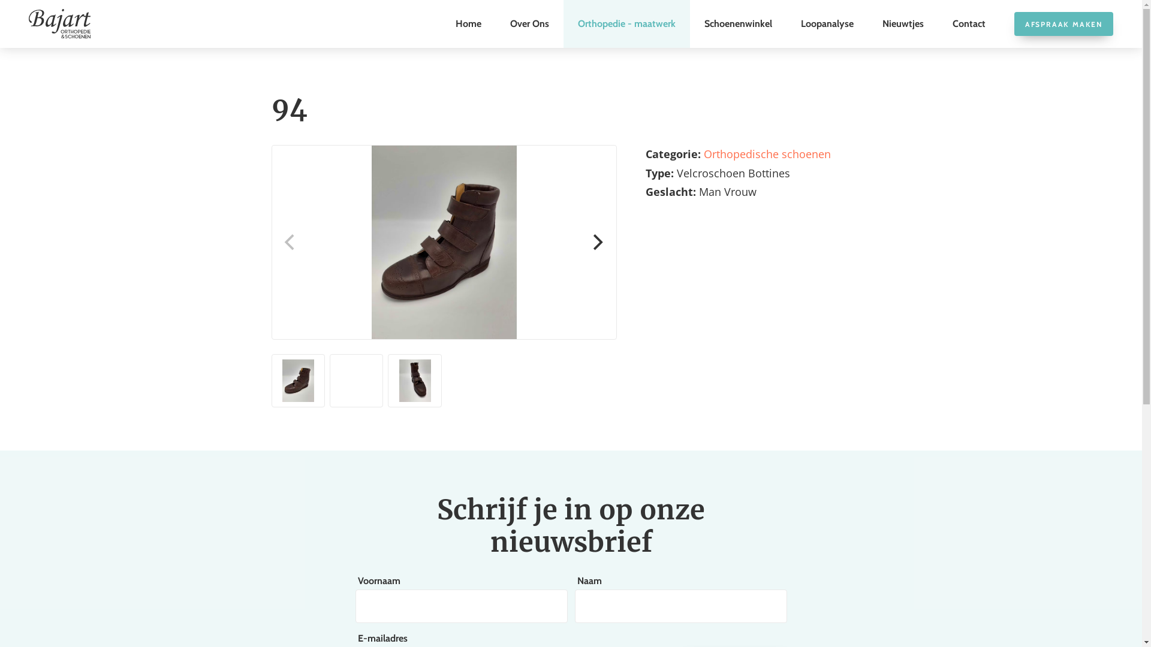 This screenshot has height=647, width=1151. What do you see at coordinates (530, 24) in the screenshot?
I see `Over Ons` at bounding box center [530, 24].